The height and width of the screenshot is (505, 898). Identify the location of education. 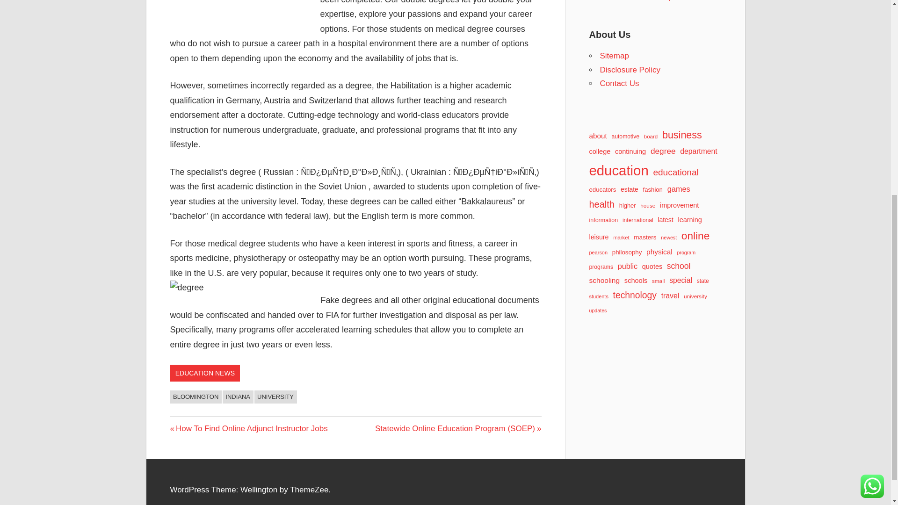
(618, 170).